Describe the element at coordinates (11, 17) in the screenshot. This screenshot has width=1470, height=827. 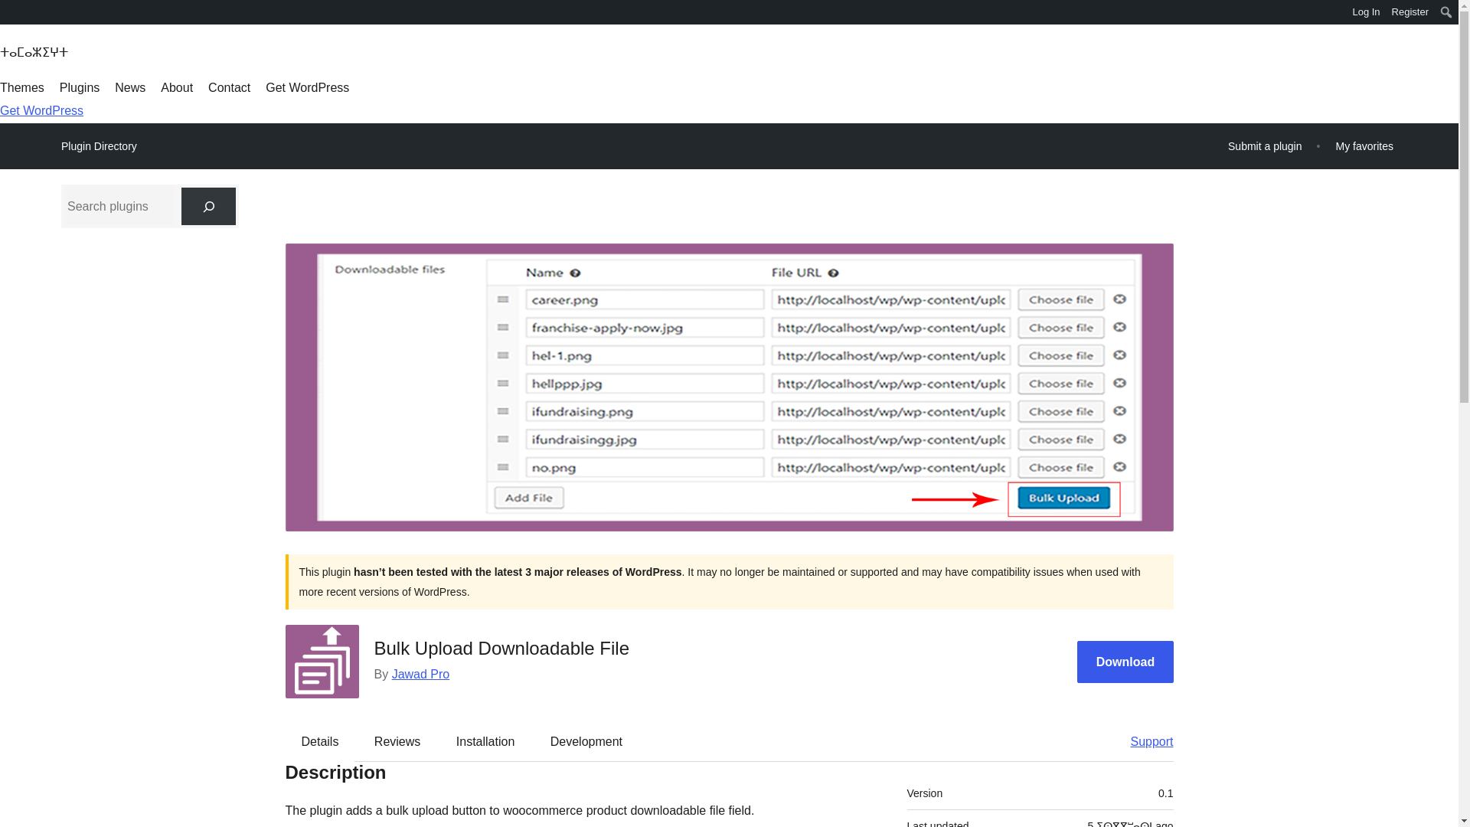
I see `WordPress.org` at that location.